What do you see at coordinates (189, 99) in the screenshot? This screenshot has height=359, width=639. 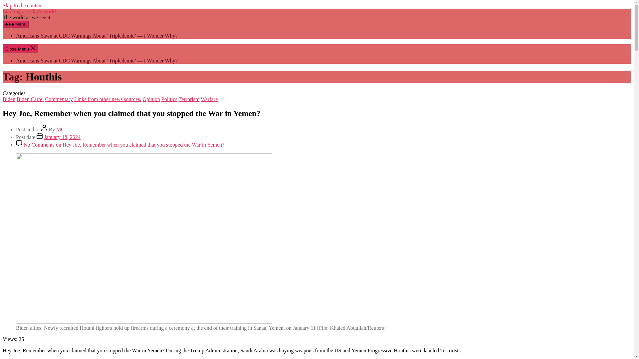 I see `Terrorism` at bounding box center [189, 99].